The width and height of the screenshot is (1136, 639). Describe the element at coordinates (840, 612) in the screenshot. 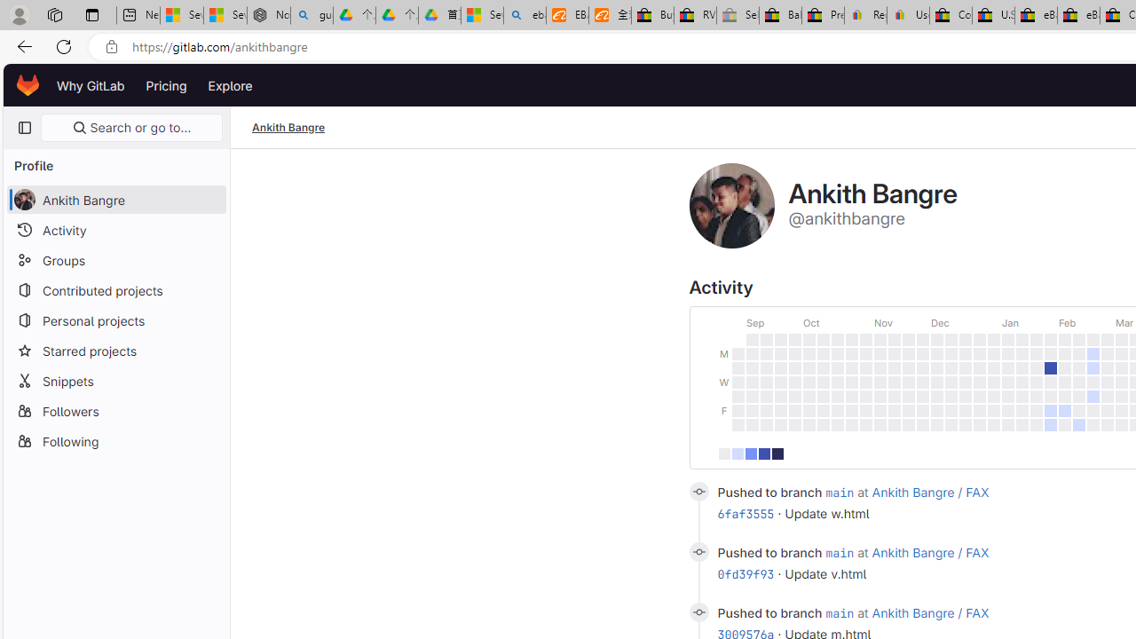

I see `main` at that location.